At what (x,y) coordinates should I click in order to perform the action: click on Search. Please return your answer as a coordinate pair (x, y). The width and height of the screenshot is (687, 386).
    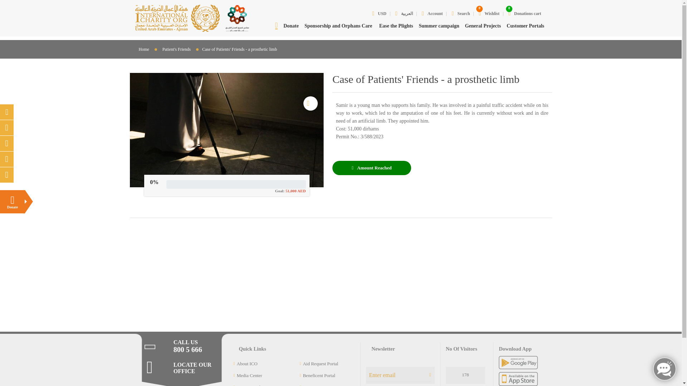
    Looking at the image, I should click on (461, 14).